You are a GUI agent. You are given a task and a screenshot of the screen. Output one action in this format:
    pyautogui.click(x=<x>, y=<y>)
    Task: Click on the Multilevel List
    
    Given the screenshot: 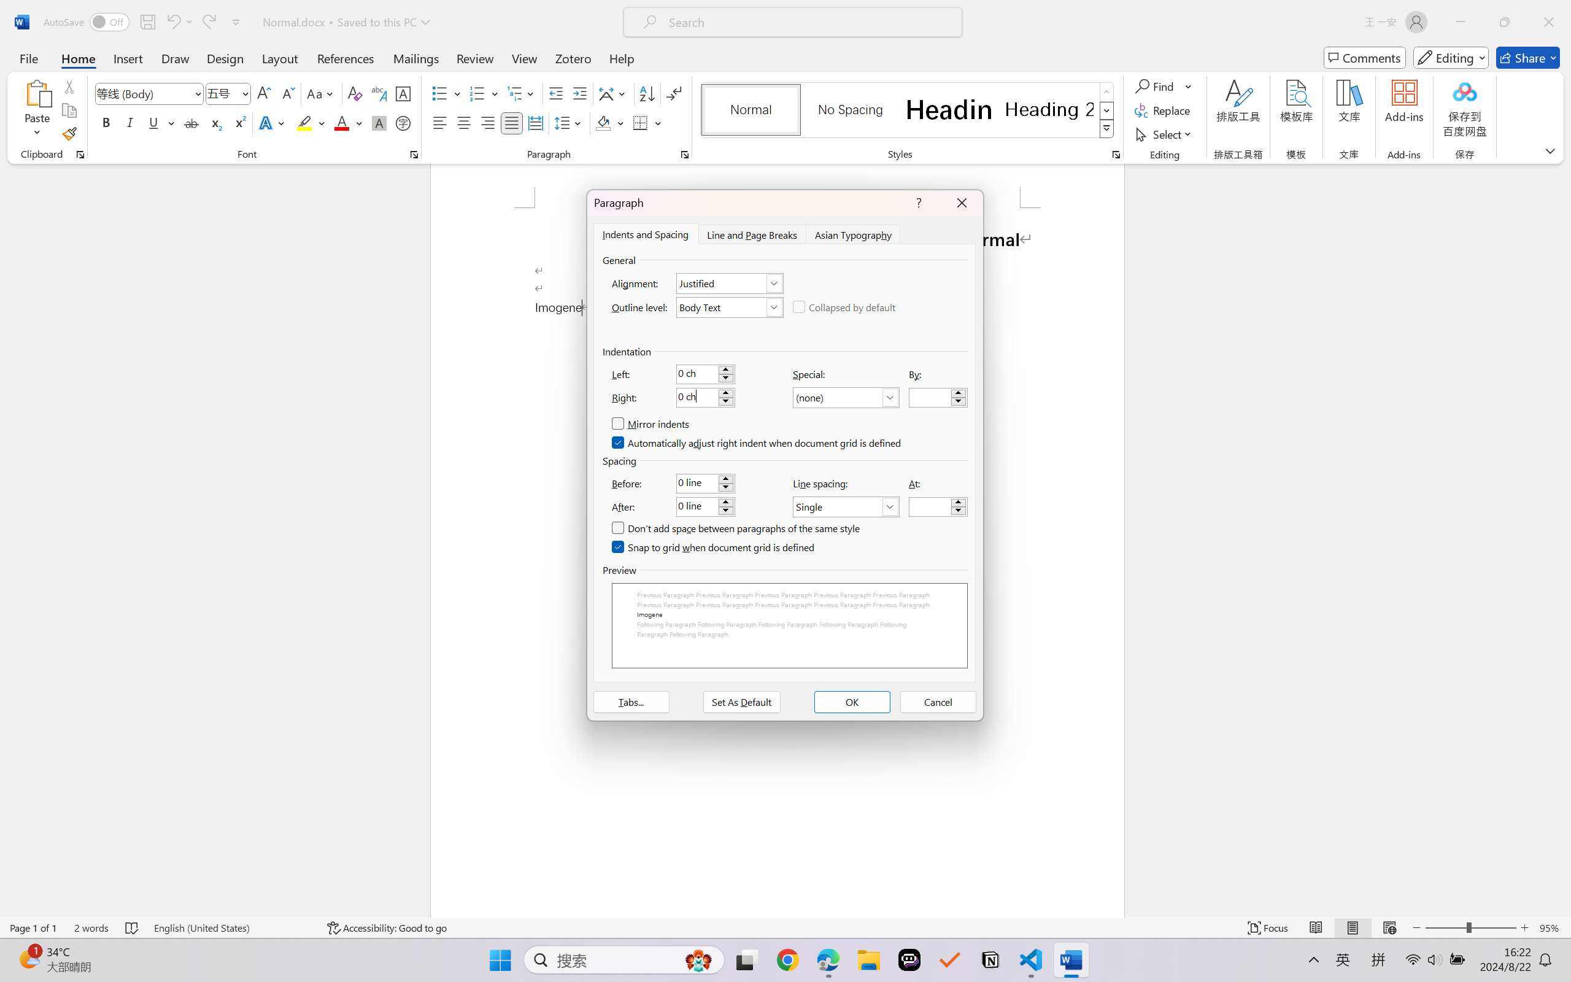 What is the action you would take?
    pyautogui.click(x=522, y=93)
    